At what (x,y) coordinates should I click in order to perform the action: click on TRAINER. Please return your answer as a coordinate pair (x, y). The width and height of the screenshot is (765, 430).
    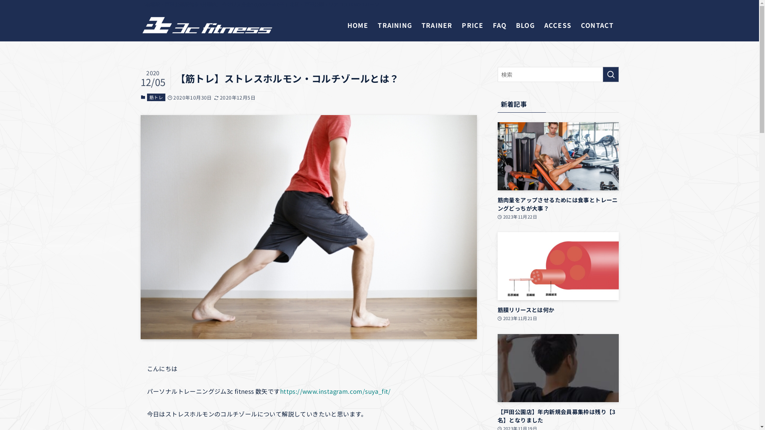
    Looking at the image, I should click on (437, 25).